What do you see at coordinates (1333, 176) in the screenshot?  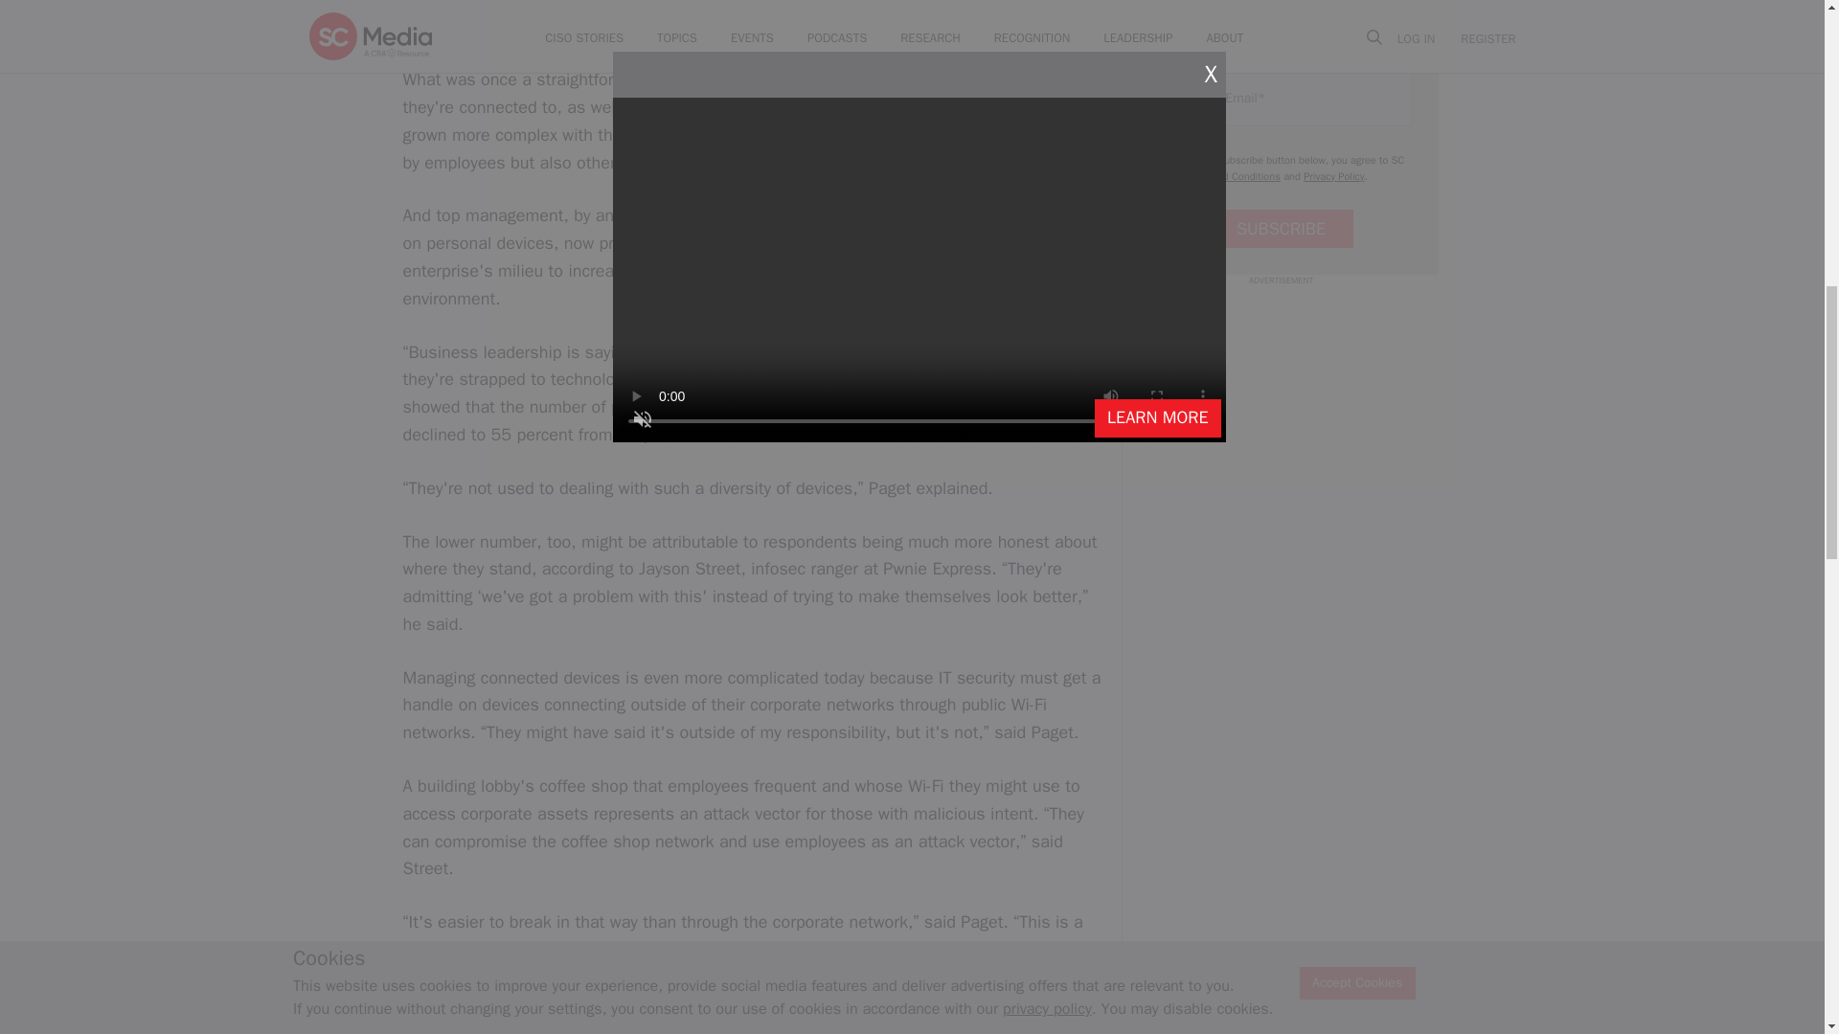 I see `Privacy Policy` at bounding box center [1333, 176].